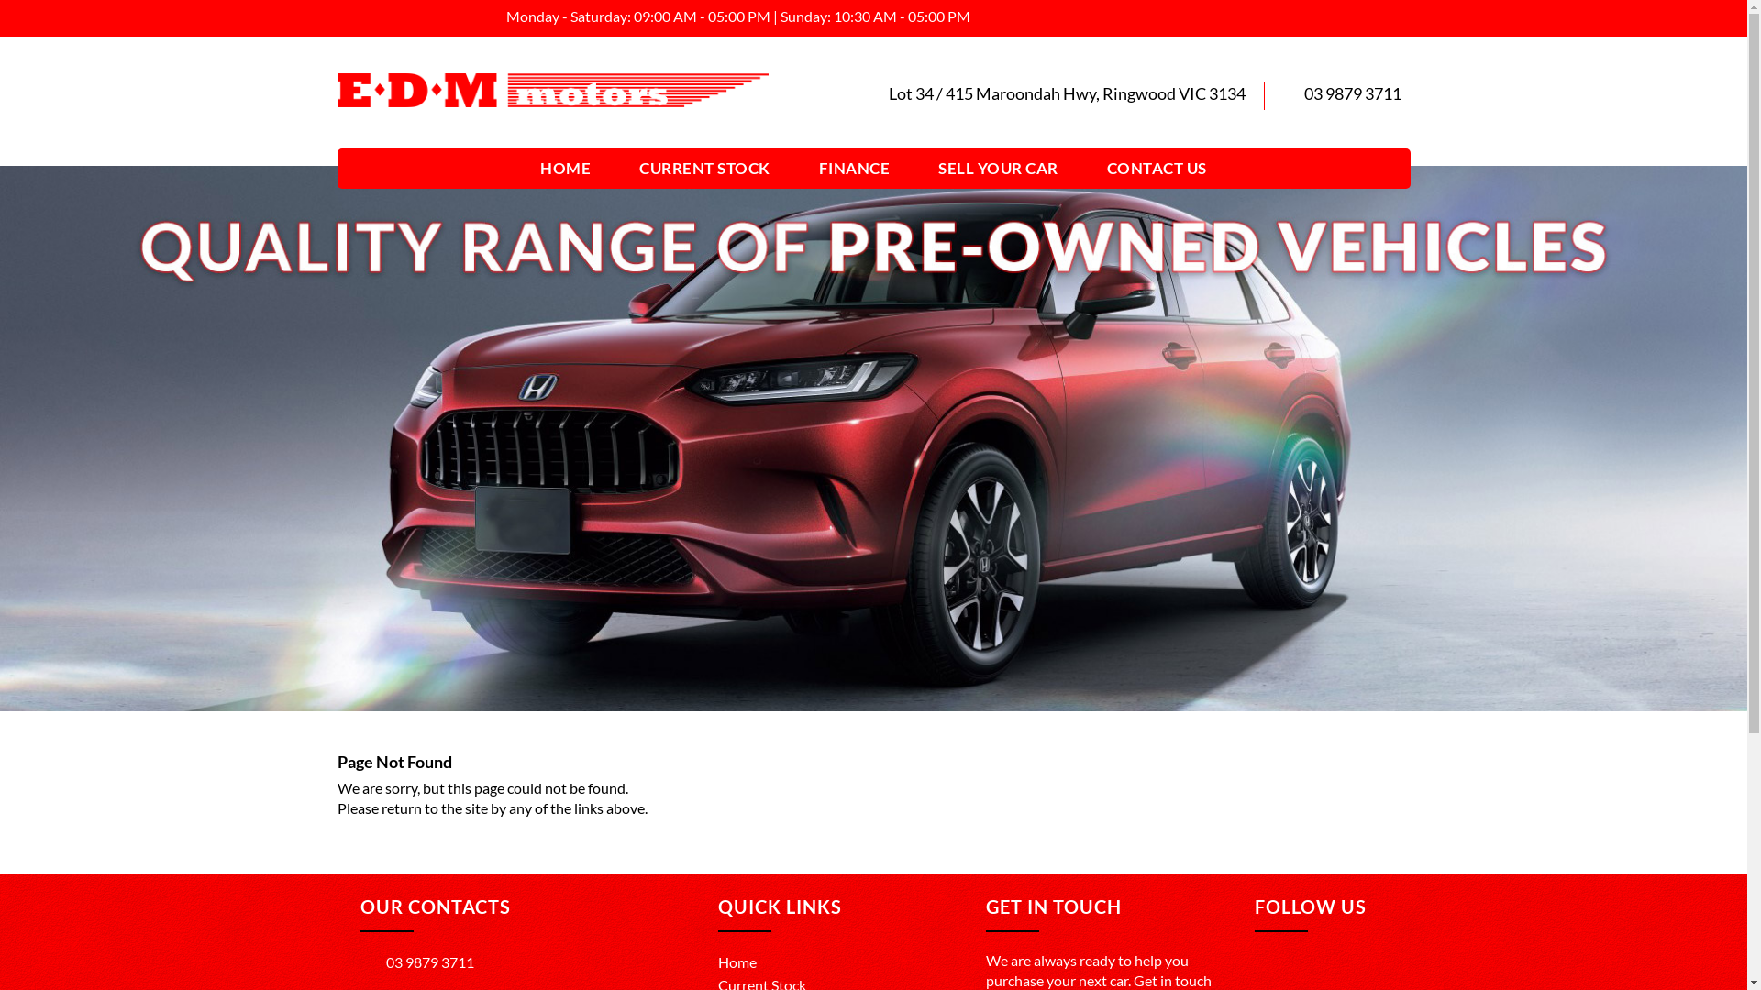 The image size is (1761, 990). What do you see at coordinates (704, 169) in the screenshot?
I see `CURRENT STOCK` at bounding box center [704, 169].